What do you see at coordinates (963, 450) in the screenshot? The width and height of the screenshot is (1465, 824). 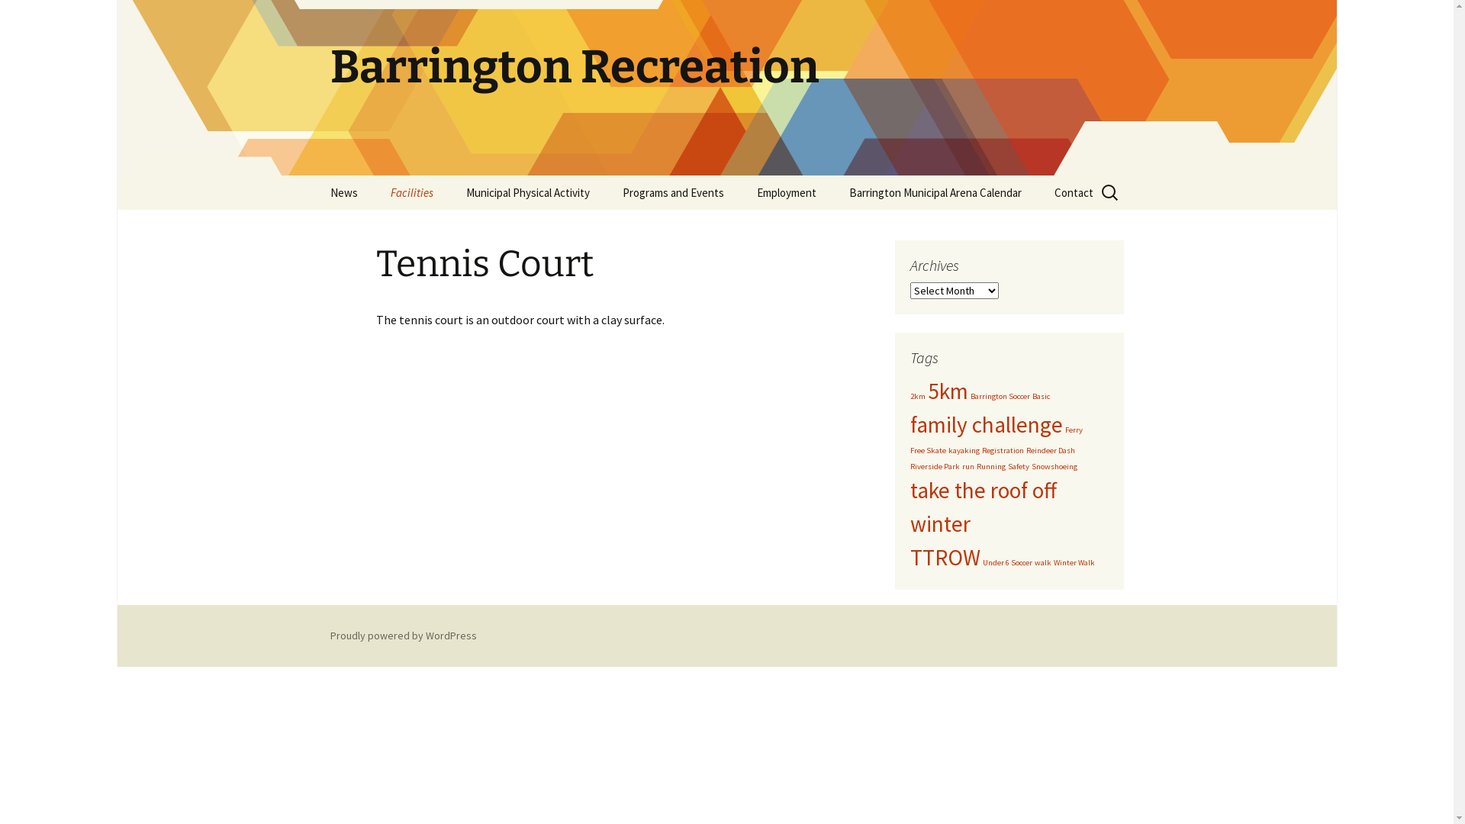 I see `kayaking` at bounding box center [963, 450].